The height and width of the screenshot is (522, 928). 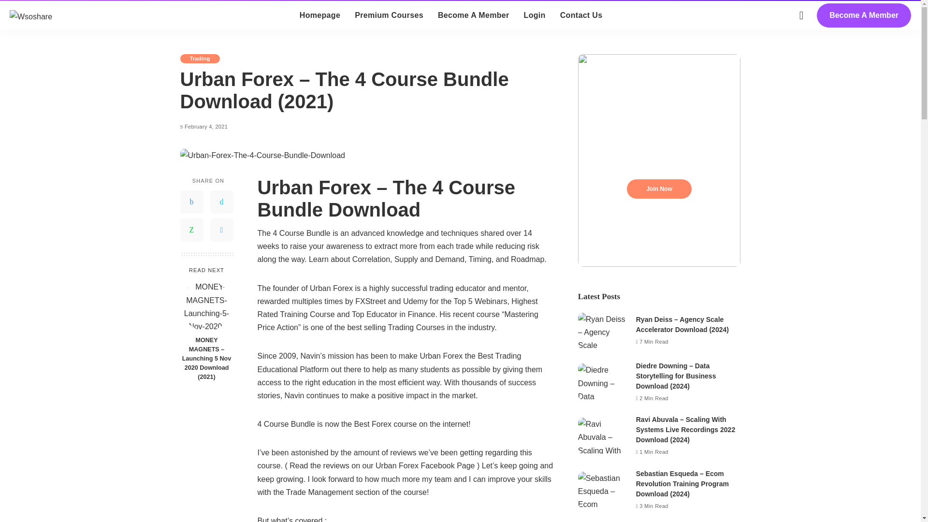 I want to click on Search, so click(x=898, y=43).